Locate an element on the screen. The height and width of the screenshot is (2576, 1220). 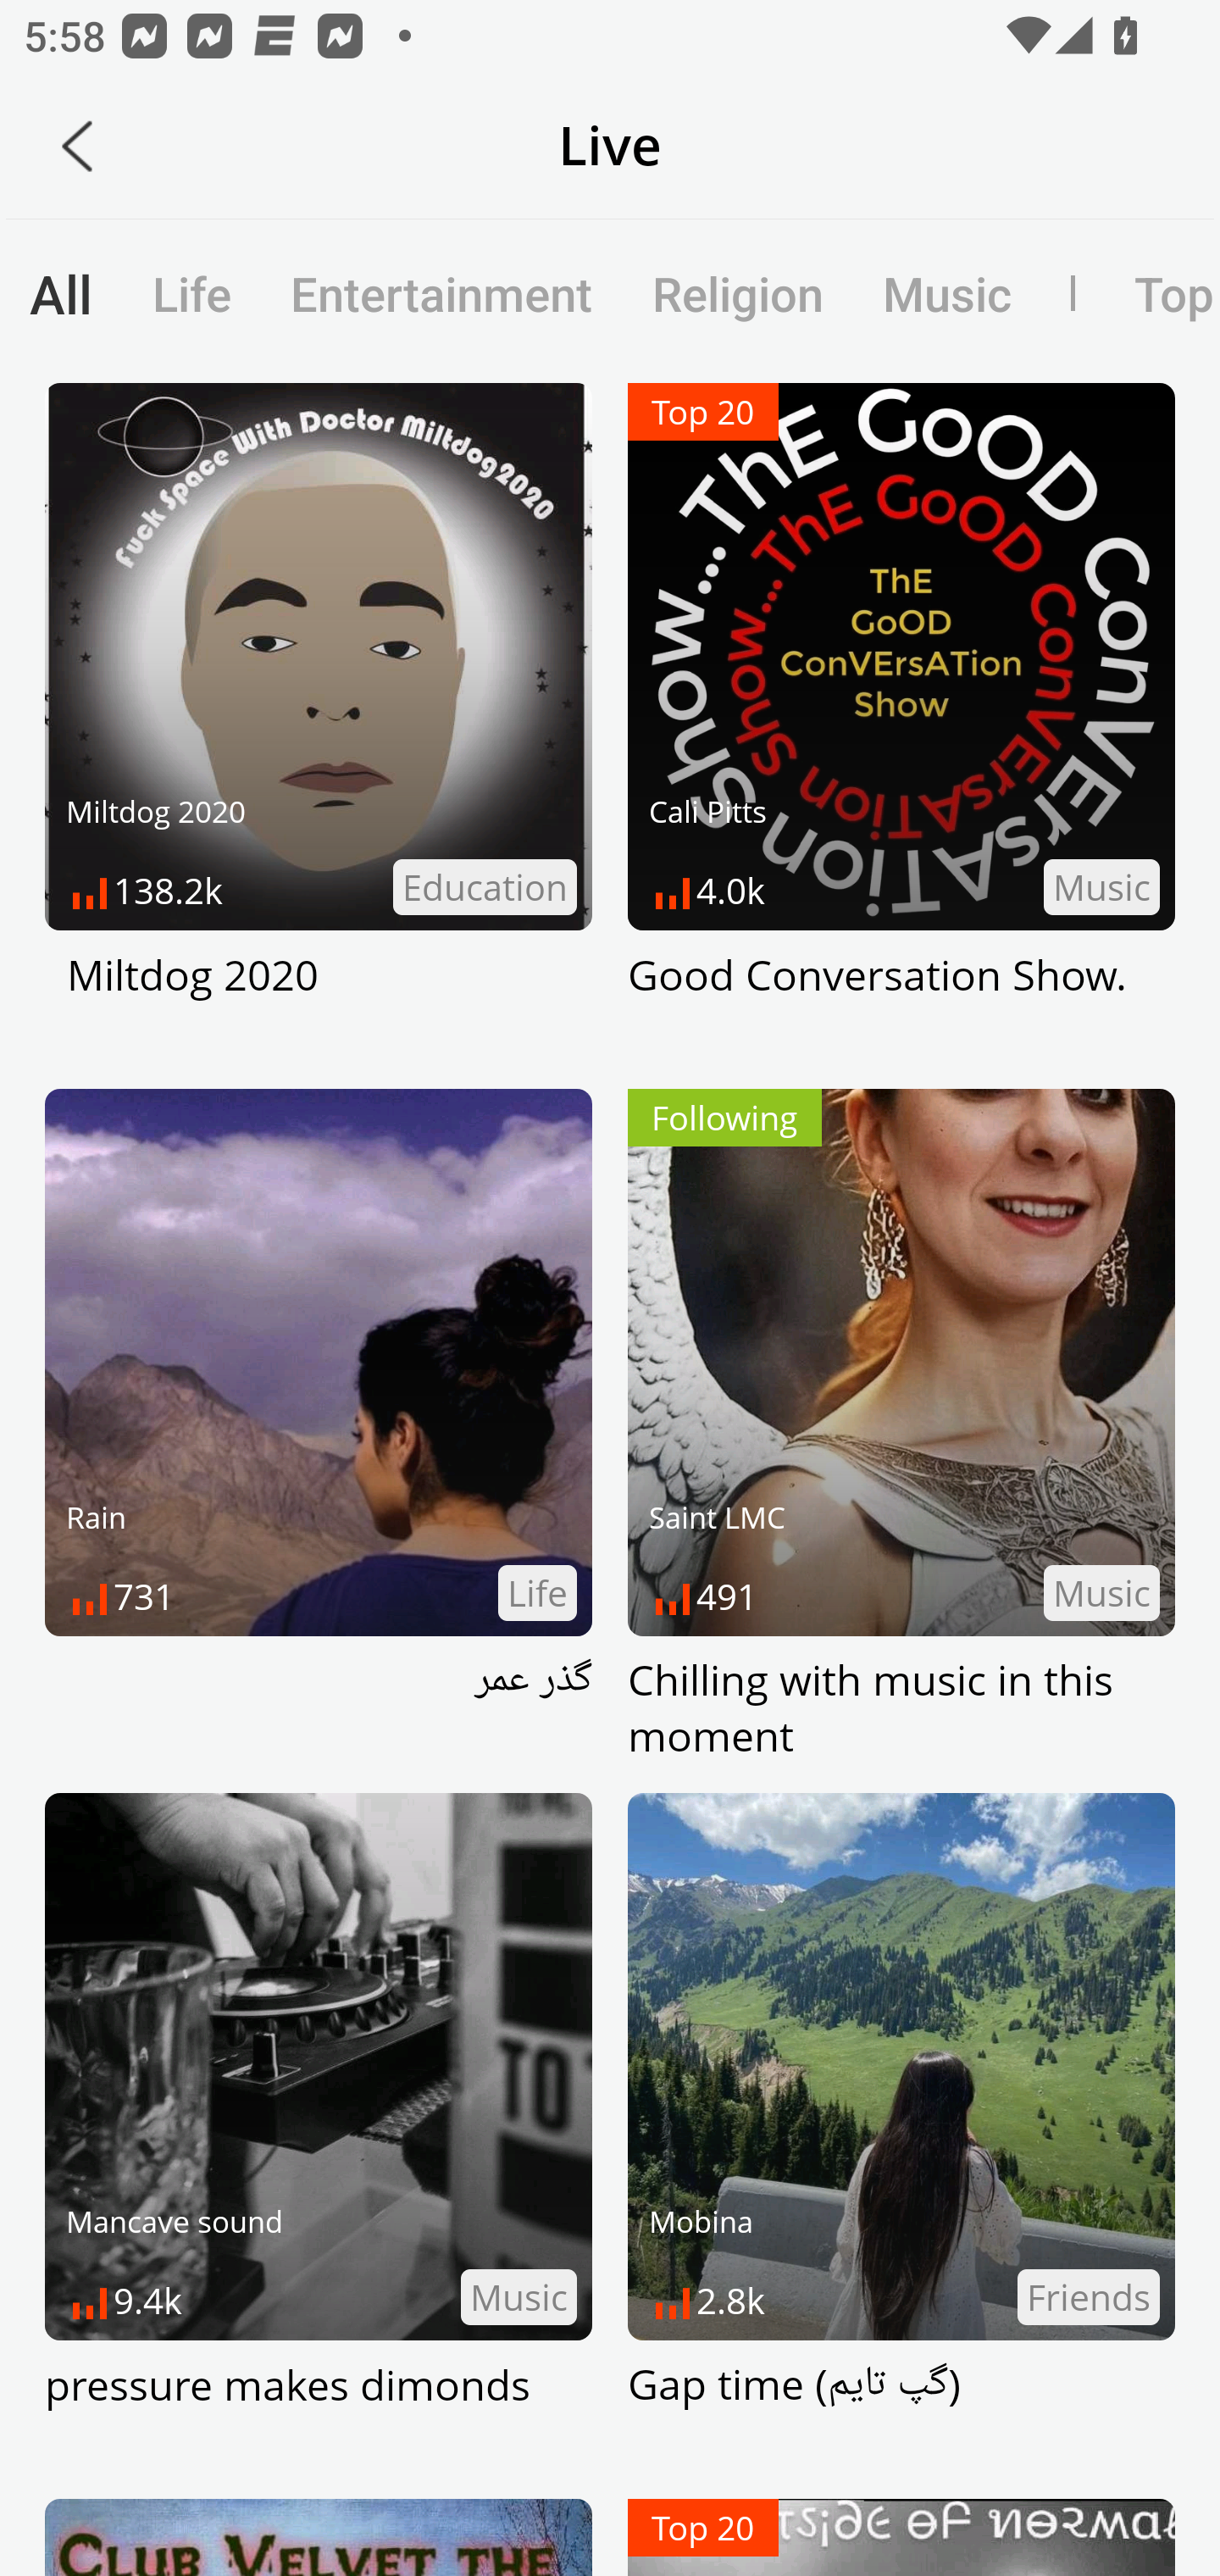
Back is located at coordinates (77, 146).